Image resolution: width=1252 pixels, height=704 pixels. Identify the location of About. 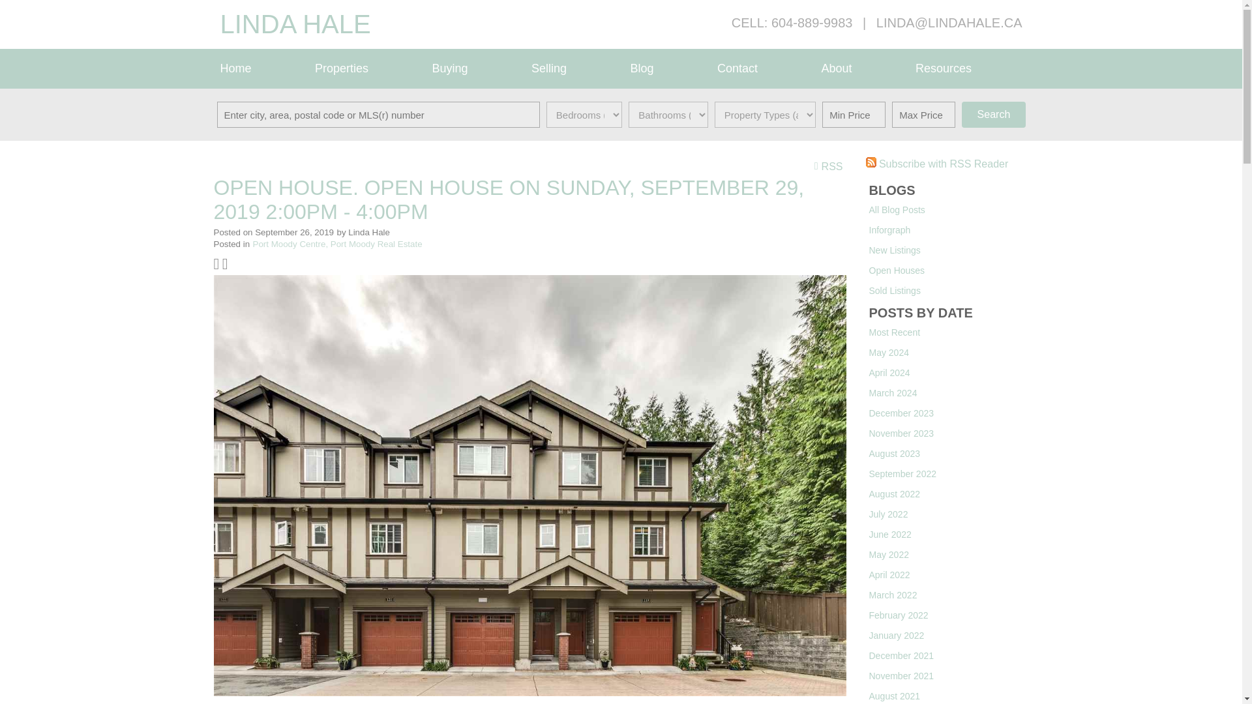
(861, 68).